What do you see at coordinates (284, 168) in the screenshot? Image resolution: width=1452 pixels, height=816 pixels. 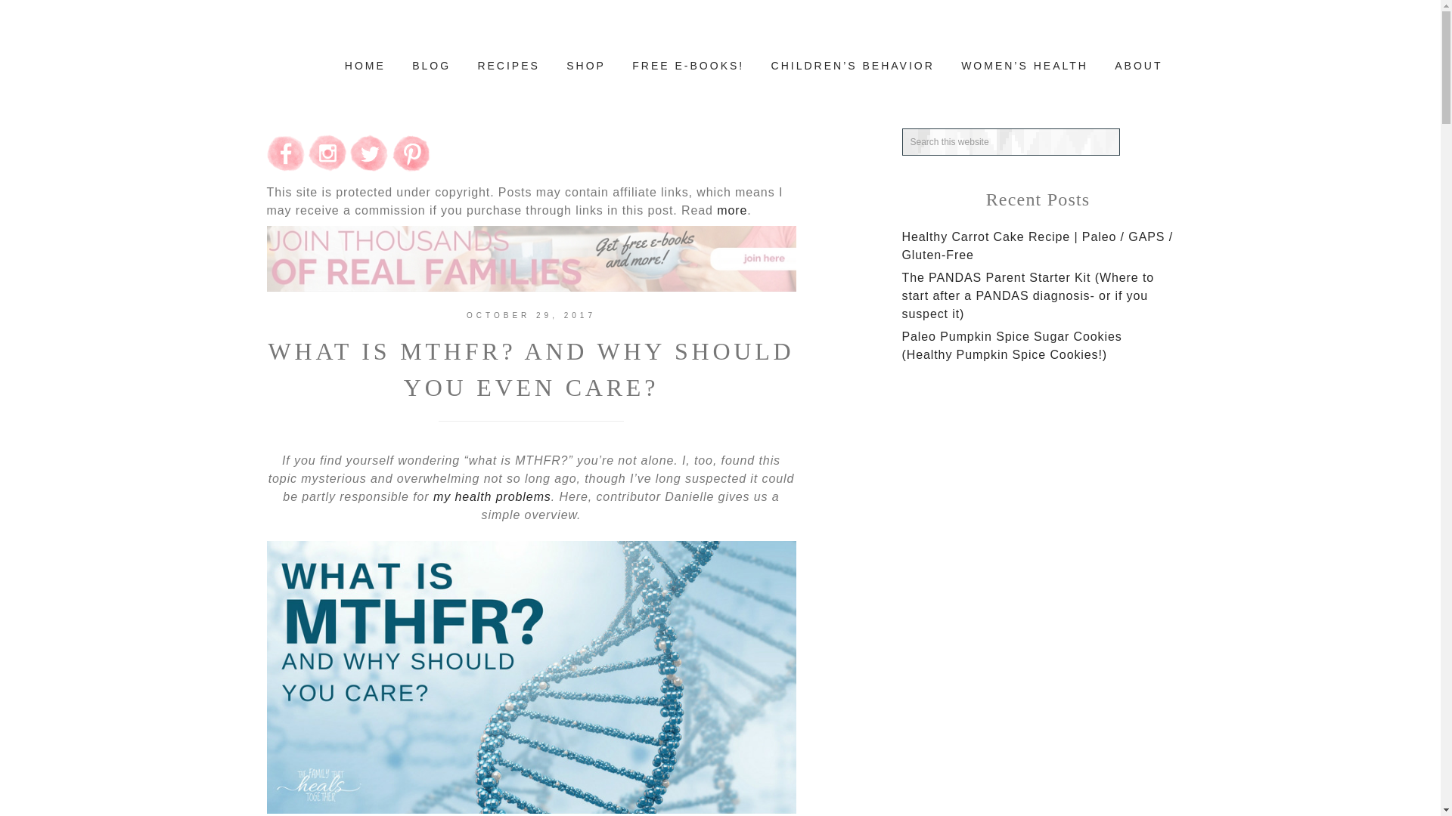 I see `Follow me on Facebook` at bounding box center [284, 168].